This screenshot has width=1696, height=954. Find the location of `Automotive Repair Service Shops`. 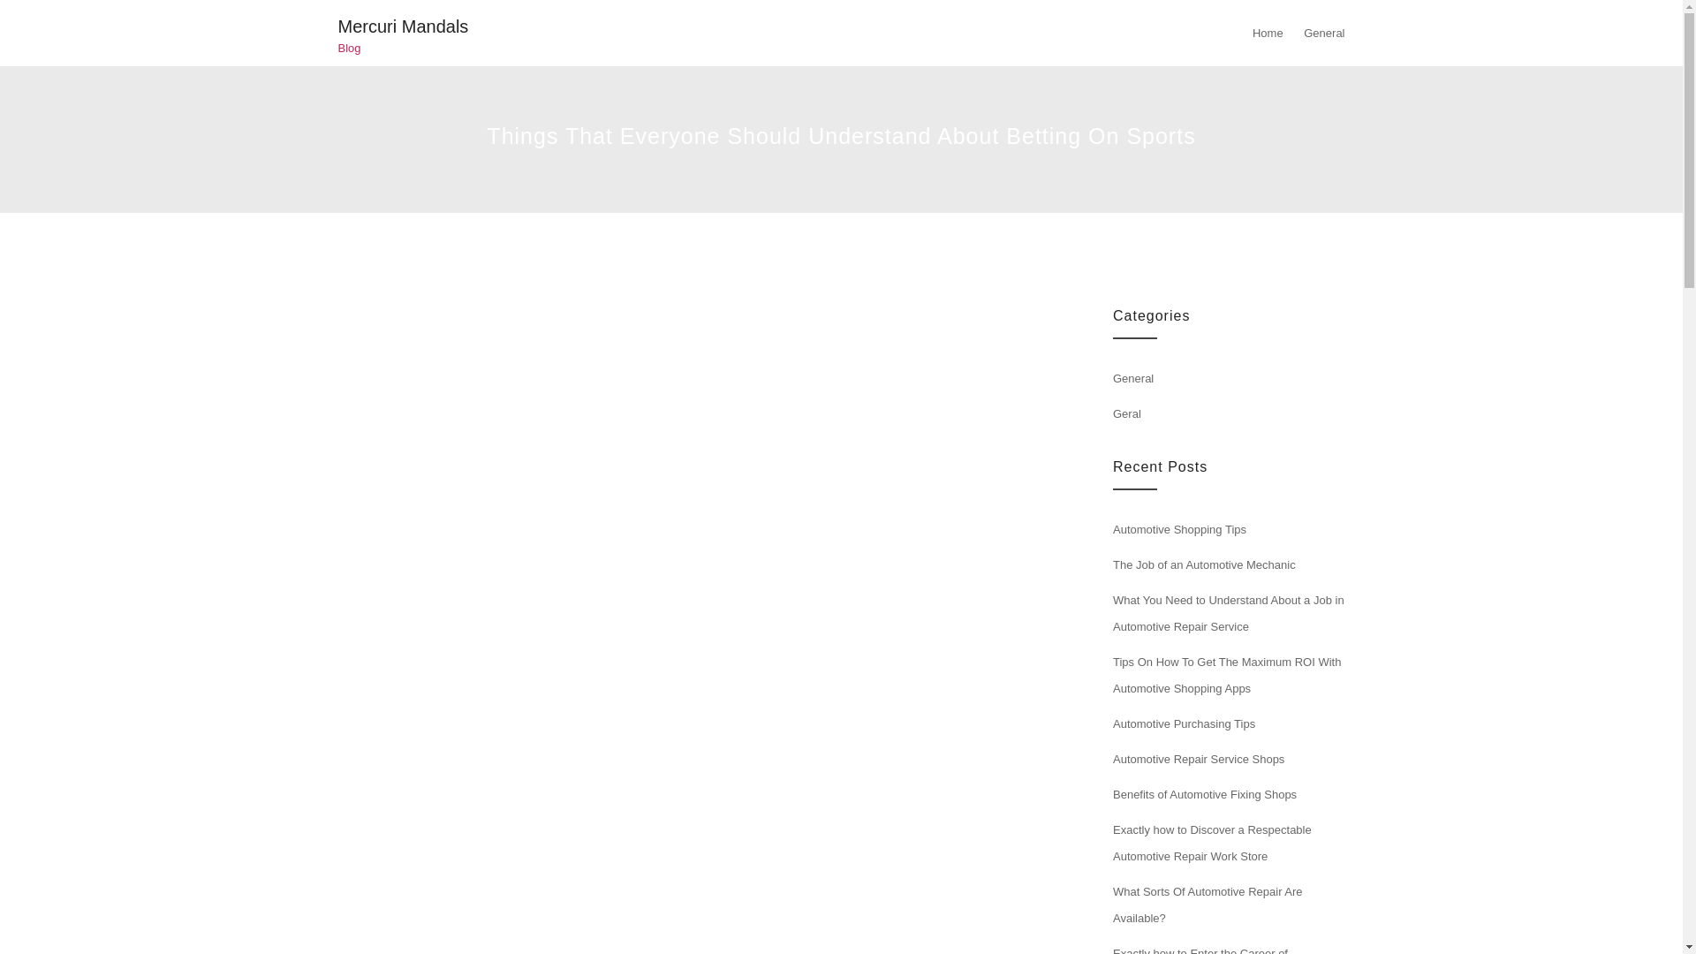

Automotive Repair Service Shops is located at coordinates (1198, 760).